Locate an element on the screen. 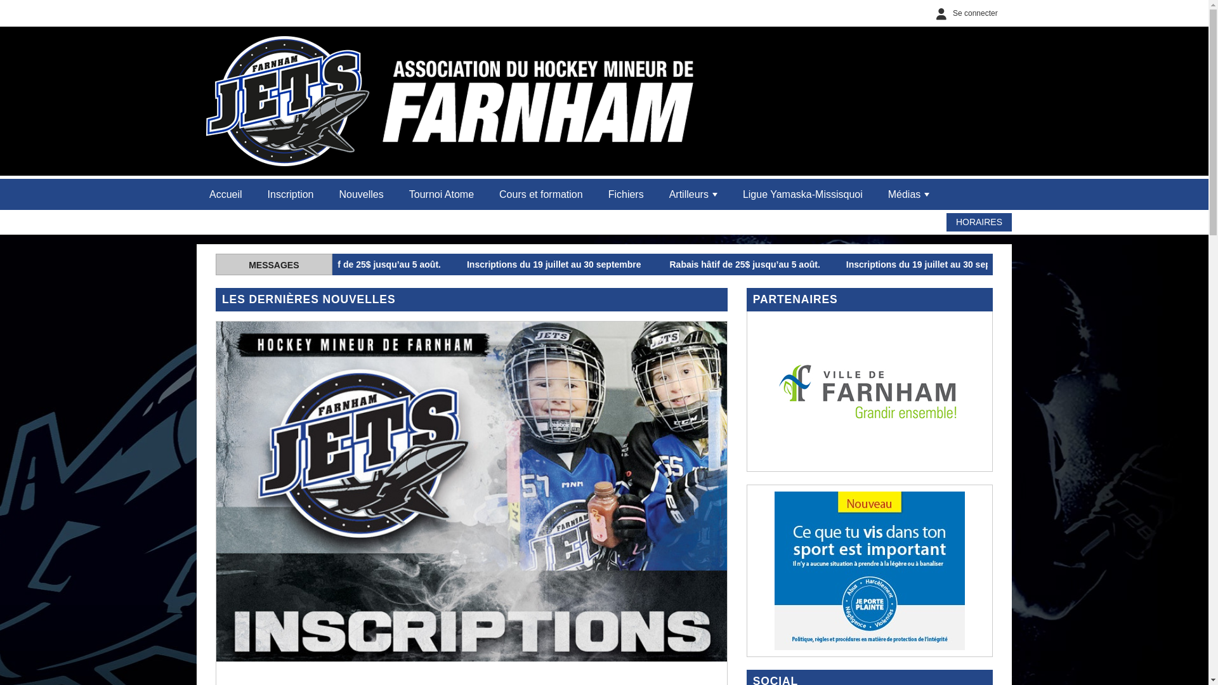  Inscriptions du 19 juillet au 30 septembre is located at coordinates (1061, 264).